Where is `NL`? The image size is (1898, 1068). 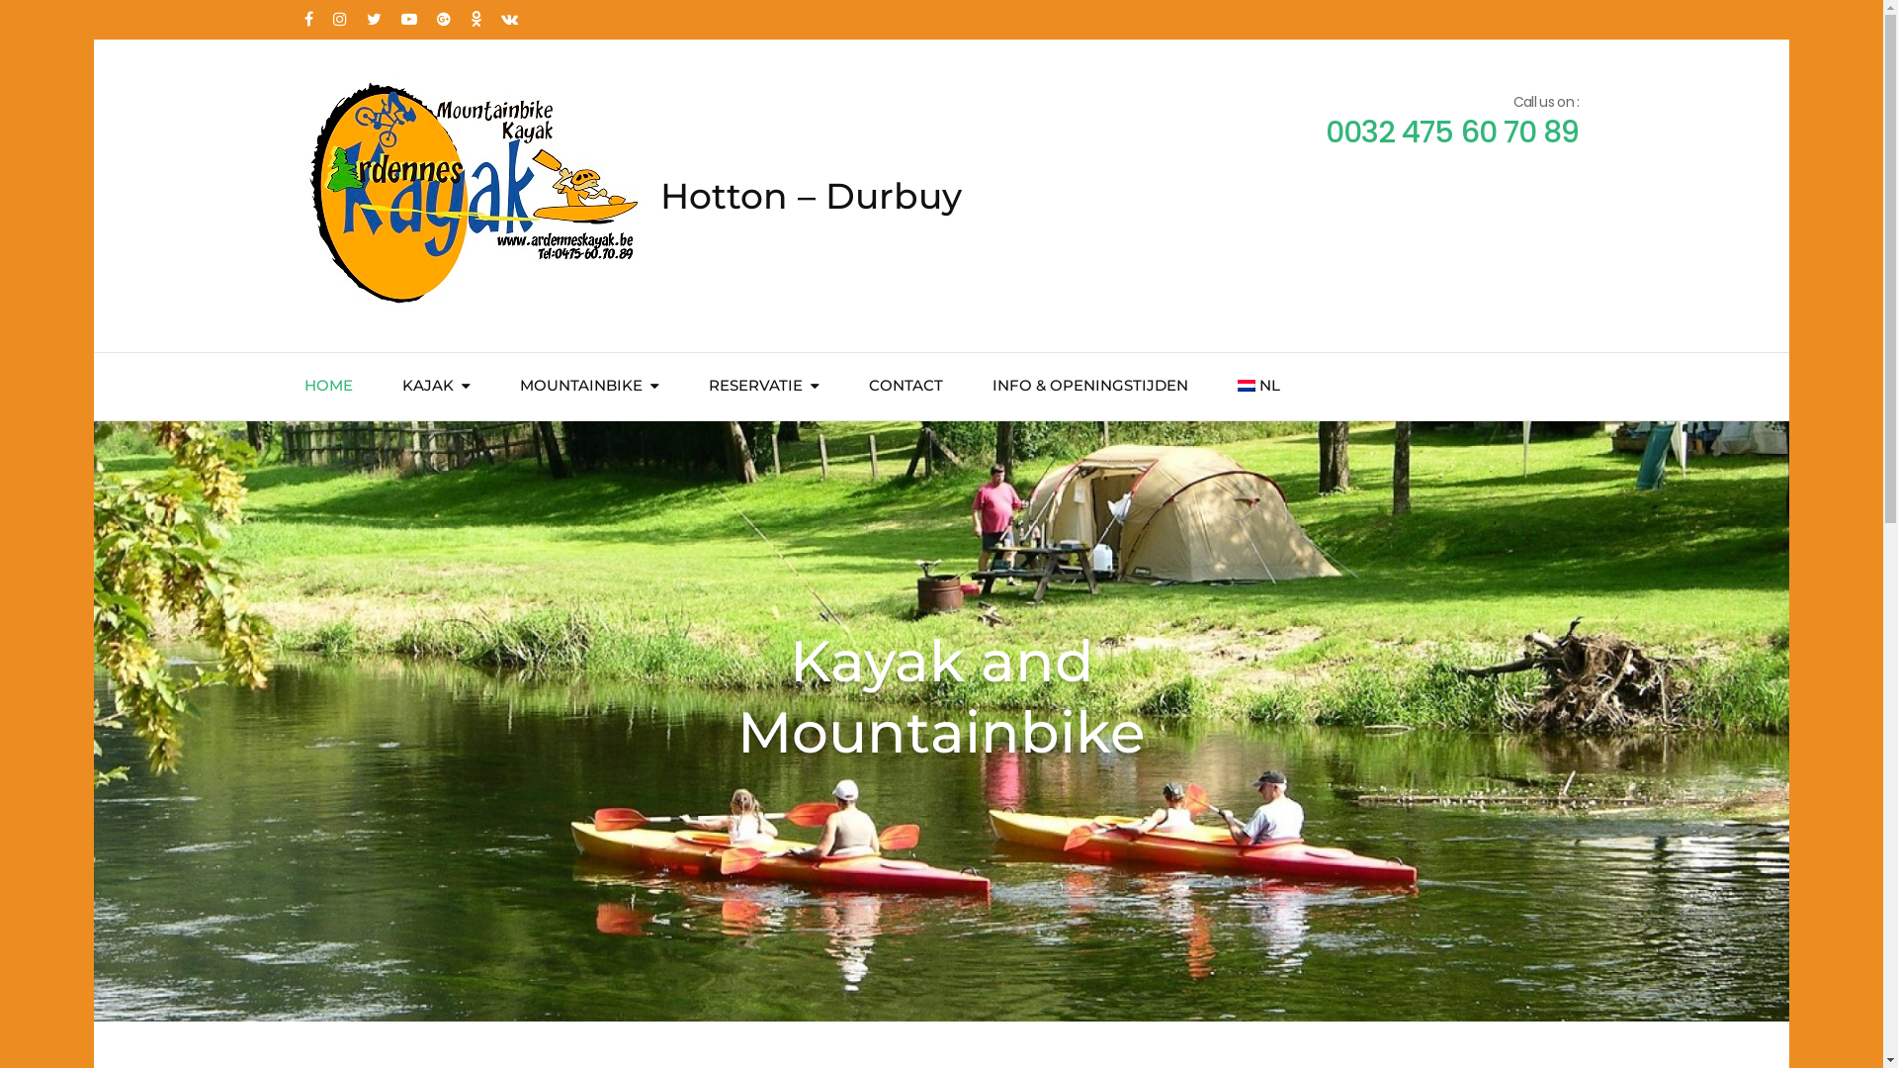 NL is located at coordinates (1259, 387).